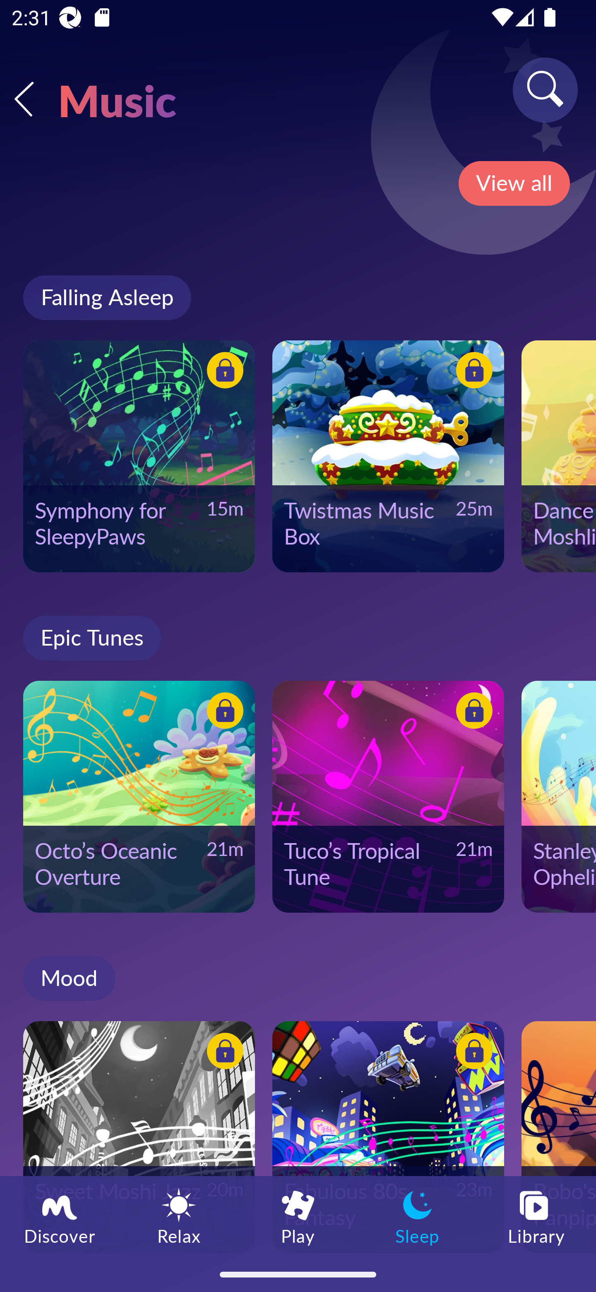 The image size is (596, 1292). What do you see at coordinates (298, 1216) in the screenshot?
I see `Play` at bounding box center [298, 1216].